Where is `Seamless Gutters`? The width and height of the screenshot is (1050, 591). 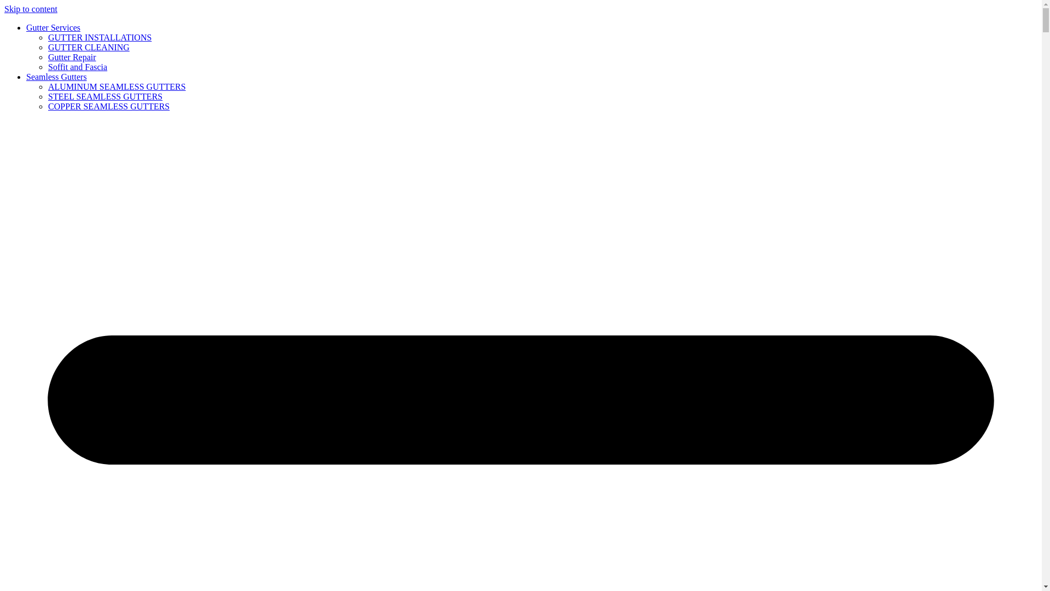
Seamless Gutters is located at coordinates (57, 77).